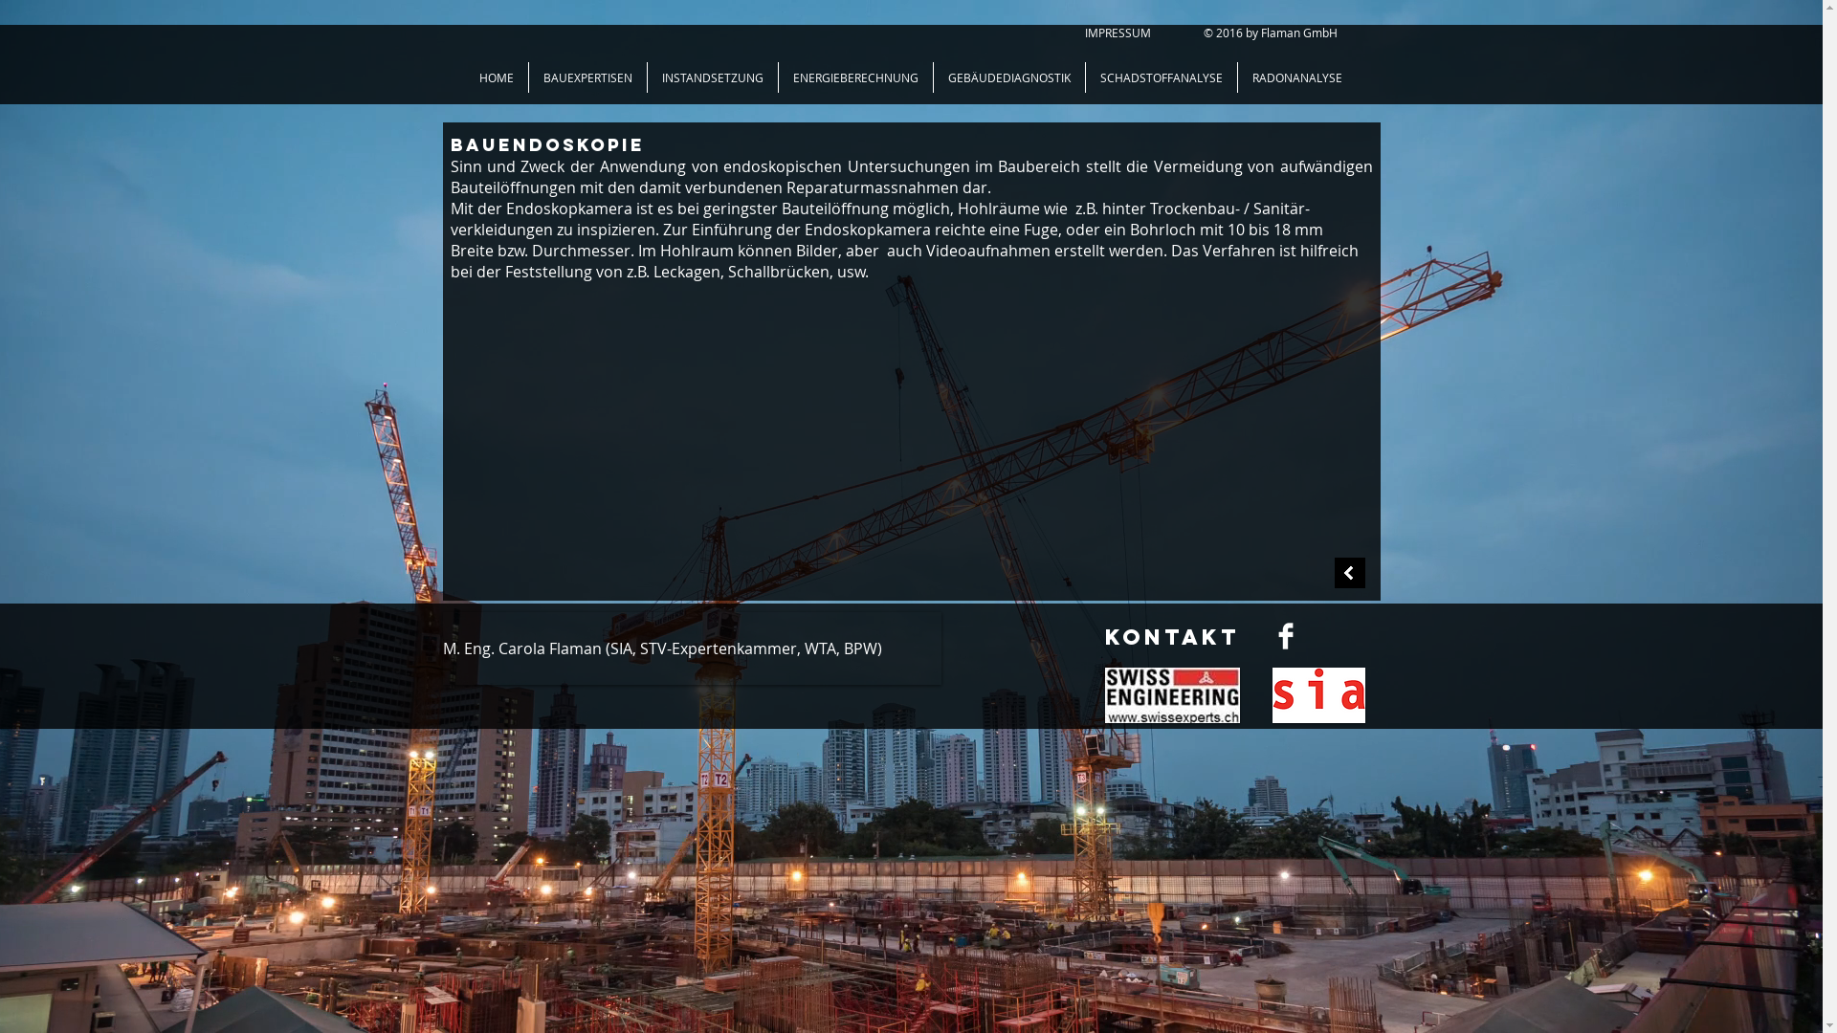 Image resolution: width=1837 pixels, height=1033 pixels. What do you see at coordinates (855, 77) in the screenshot?
I see `ENERGIEBERECHNUNG` at bounding box center [855, 77].